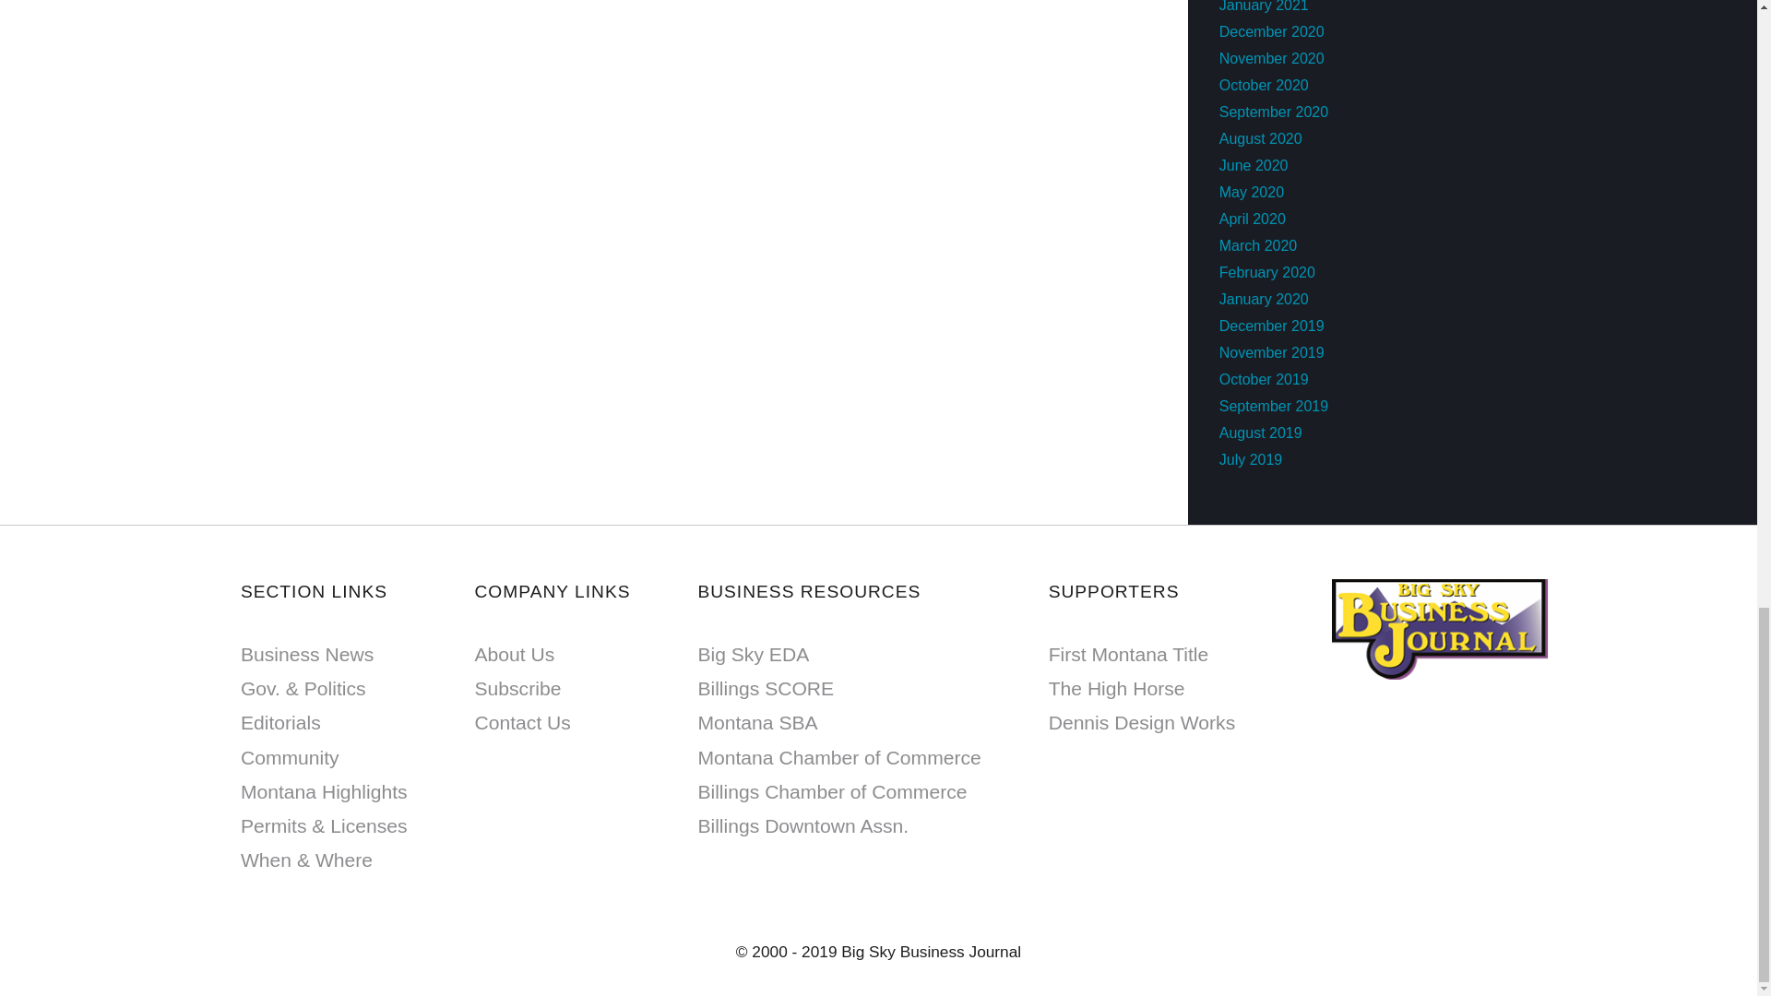 The image size is (1771, 996). I want to click on Billings SCORE, so click(766, 688).